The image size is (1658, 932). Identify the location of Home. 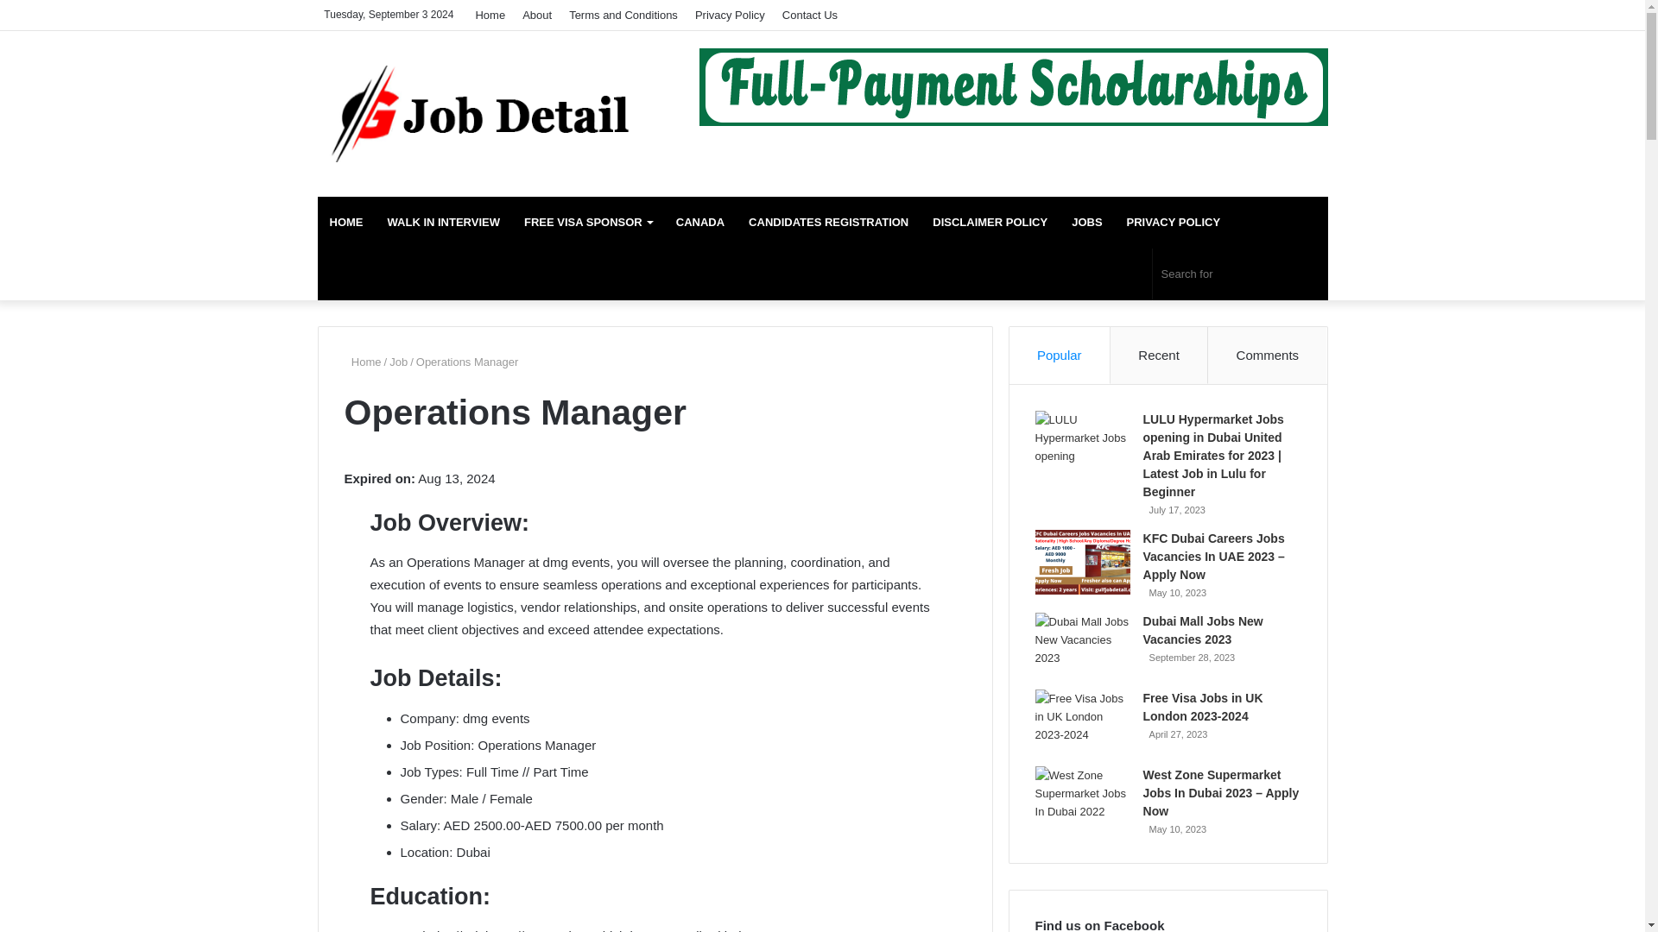
(490, 15).